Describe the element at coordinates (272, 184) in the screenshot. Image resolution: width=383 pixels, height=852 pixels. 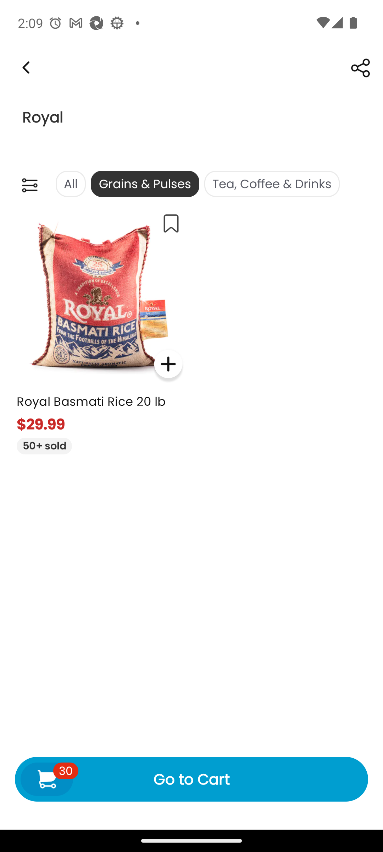
I see `Tea, Coffee & Drinks` at that location.